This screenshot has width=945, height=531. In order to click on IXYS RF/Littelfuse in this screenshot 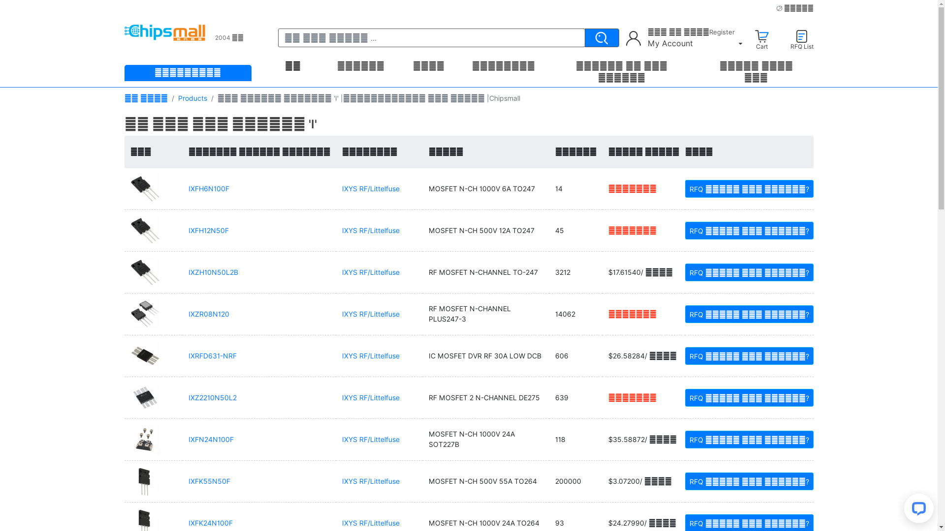, I will do `click(371, 189)`.